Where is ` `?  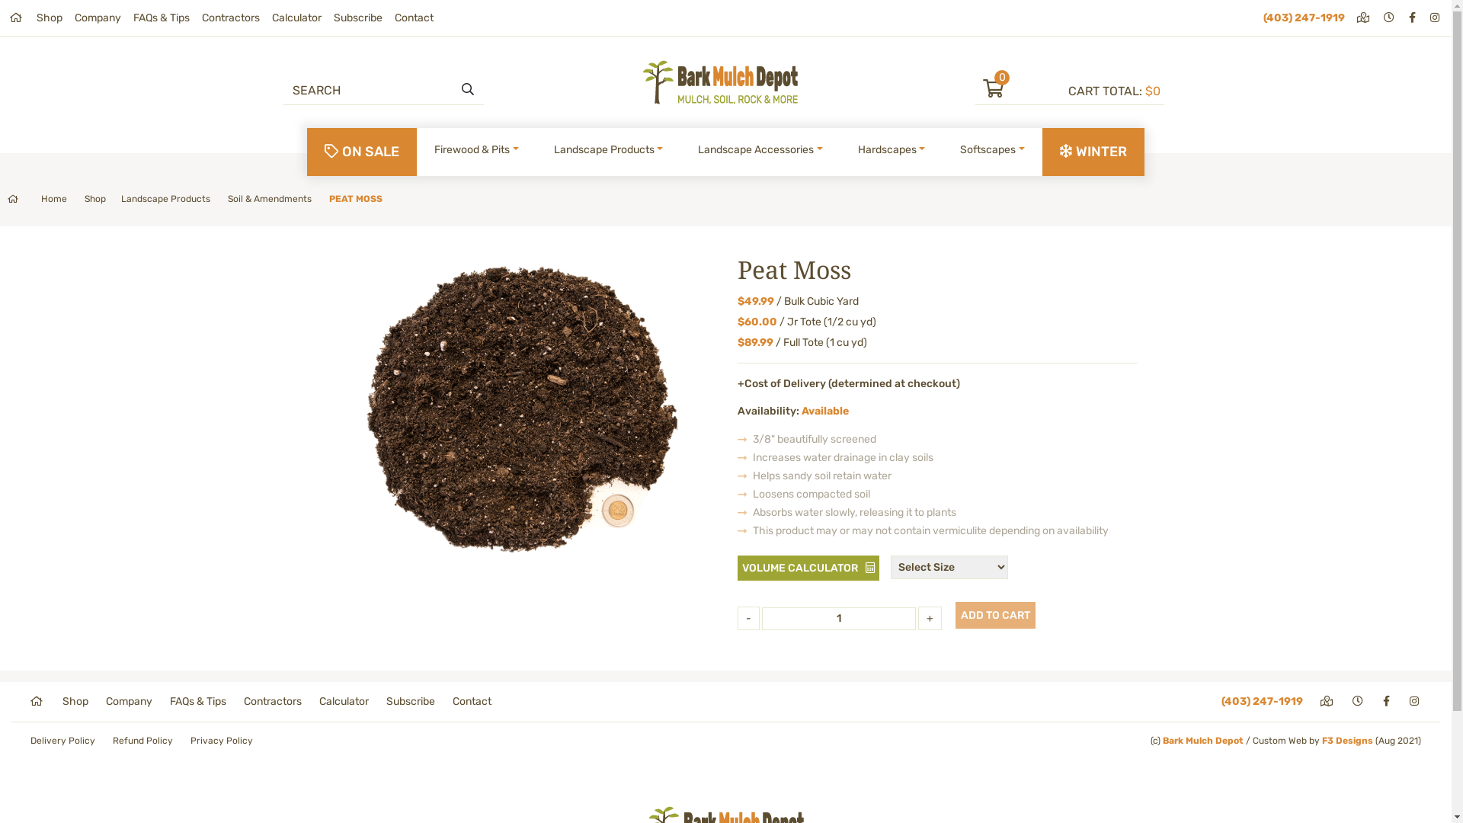   is located at coordinates (1436, 18).